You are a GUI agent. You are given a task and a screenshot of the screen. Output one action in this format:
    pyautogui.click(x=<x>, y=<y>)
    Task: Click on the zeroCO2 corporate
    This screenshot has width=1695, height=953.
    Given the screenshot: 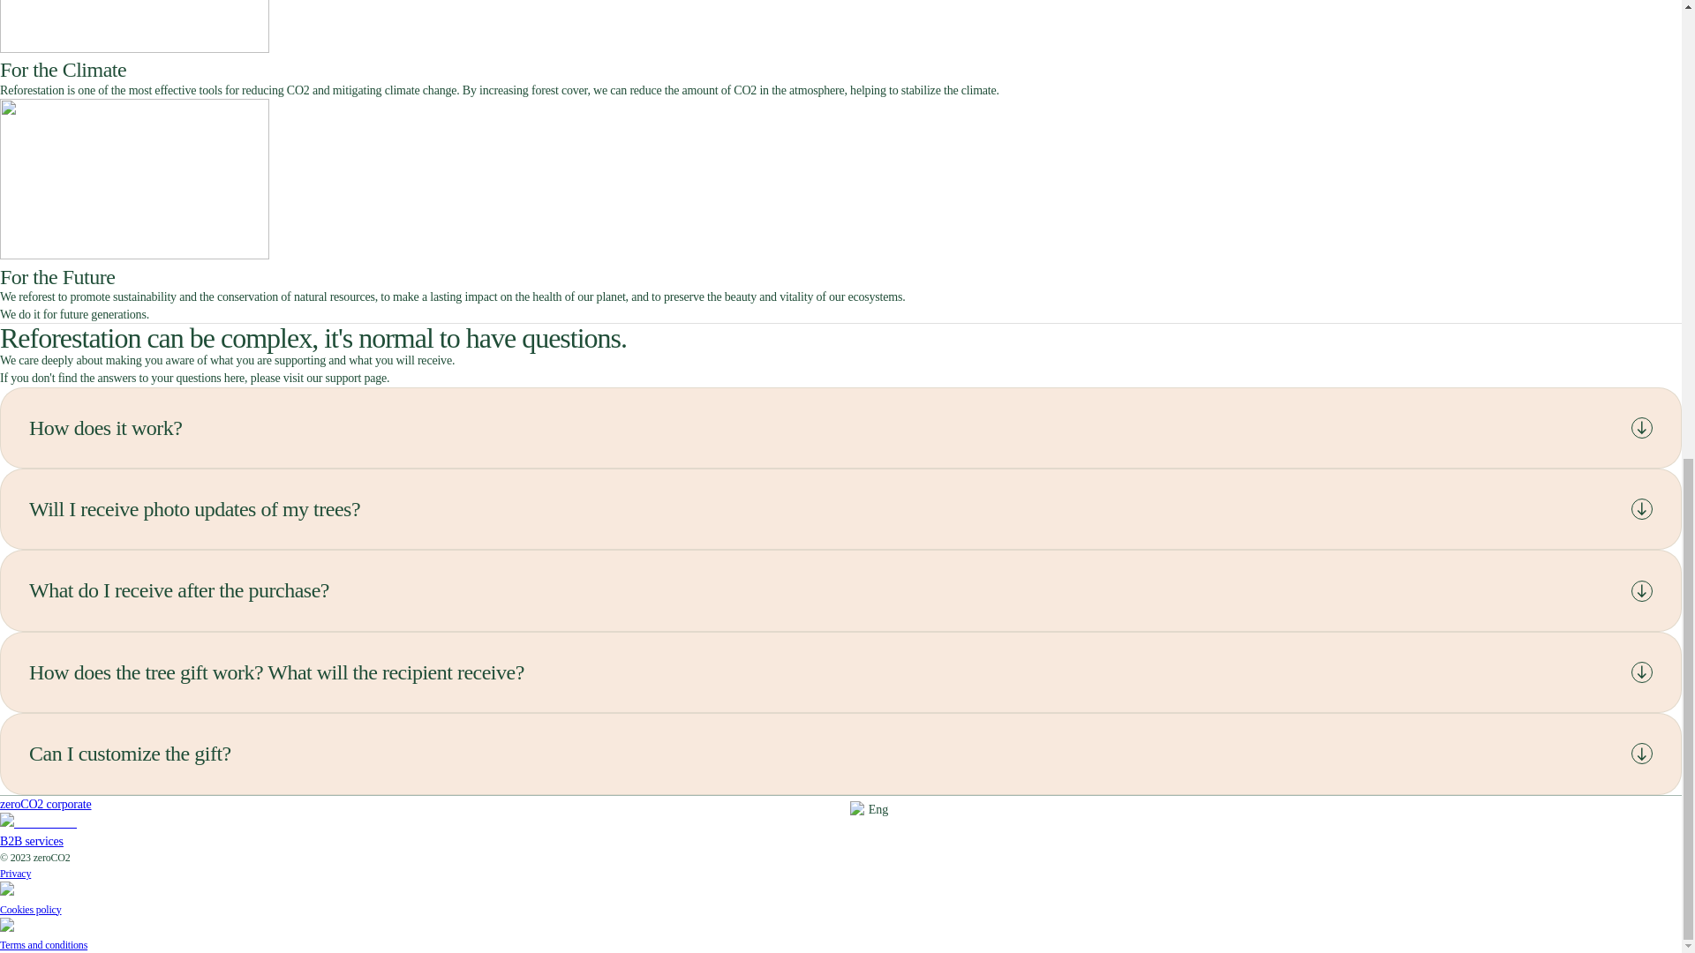 What is the action you would take?
    pyautogui.click(x=420, y=812)
    